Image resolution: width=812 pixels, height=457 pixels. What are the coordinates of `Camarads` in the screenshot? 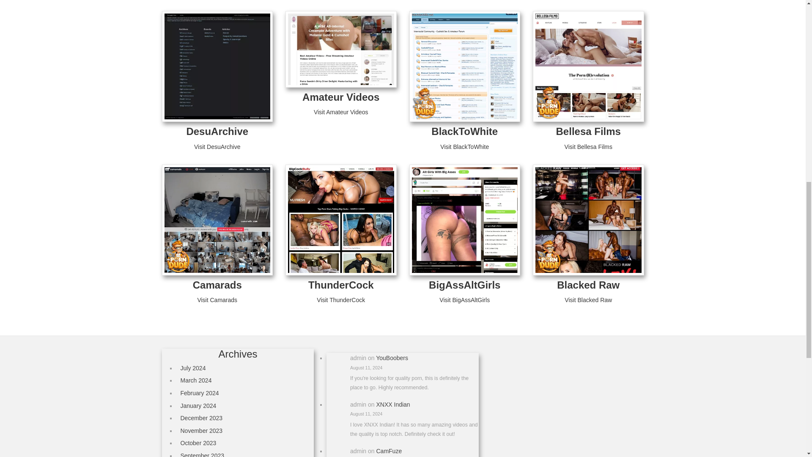 It's located at (217, 284).